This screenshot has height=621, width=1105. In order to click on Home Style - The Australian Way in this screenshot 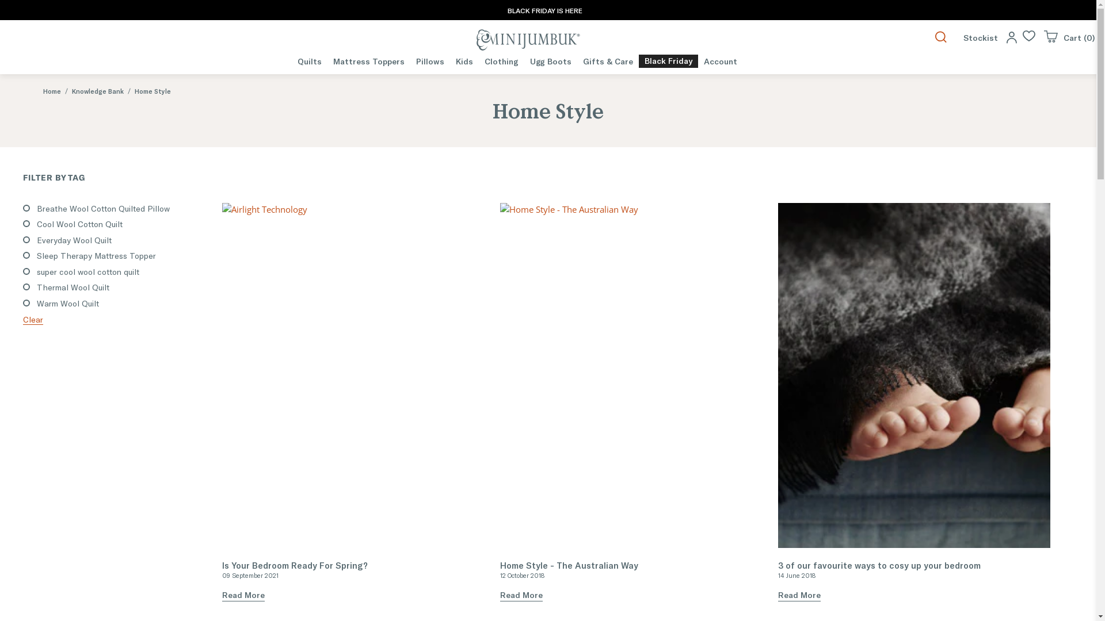, I will do `click(637, 402)`.